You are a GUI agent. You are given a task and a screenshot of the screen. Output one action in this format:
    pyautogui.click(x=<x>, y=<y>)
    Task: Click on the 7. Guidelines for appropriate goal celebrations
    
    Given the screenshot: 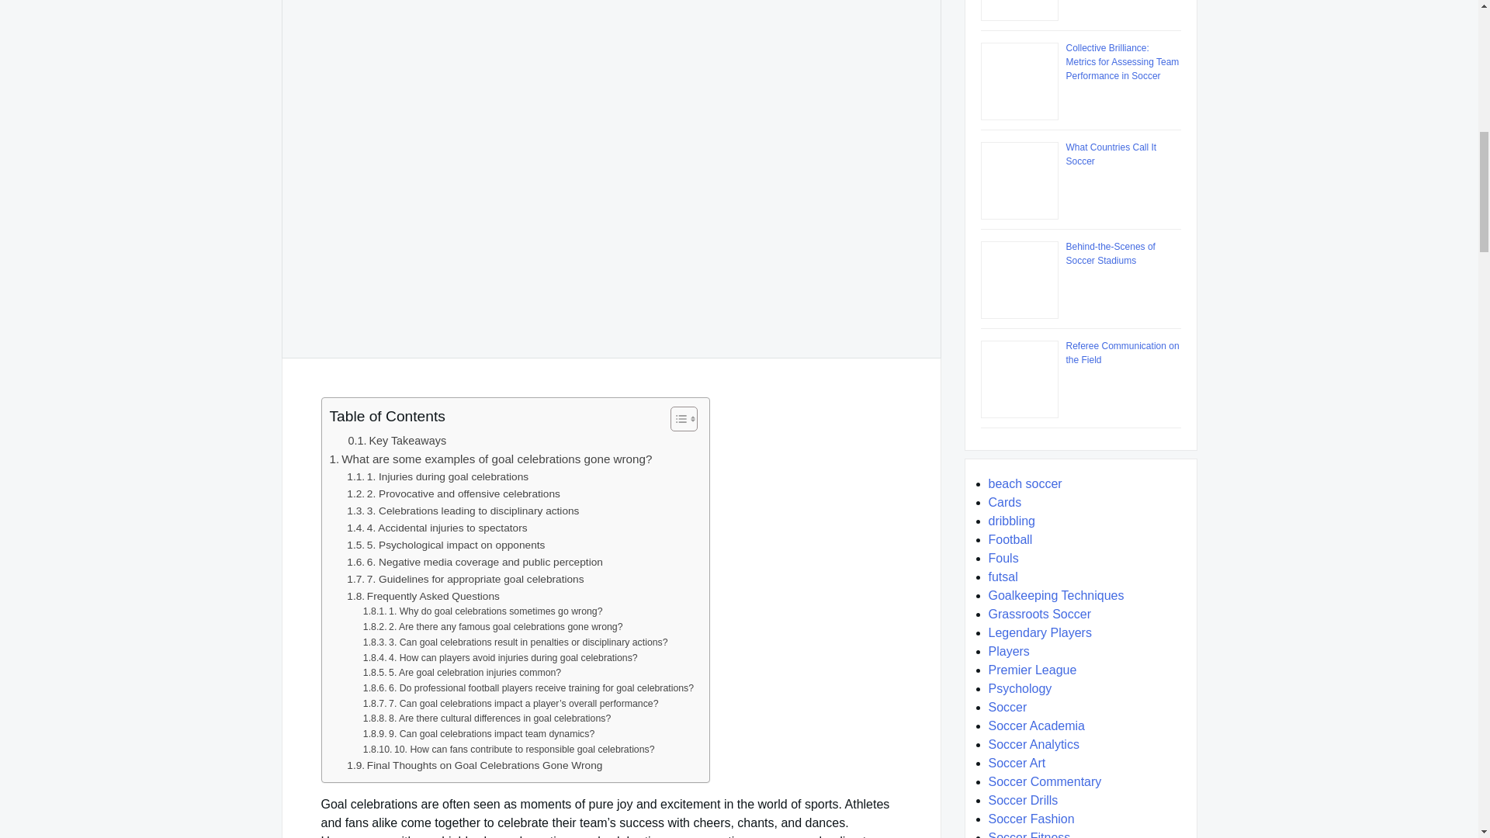 What is the action you would take?
    pyautogui.click(x=466, y=579)
    